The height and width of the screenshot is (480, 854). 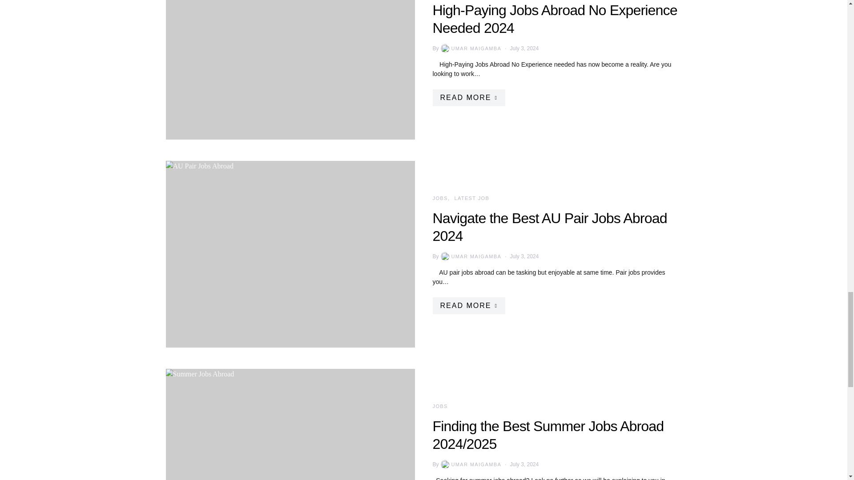 I want to click on View all posts by Umar Maigamba, so click(x=470, y=48).